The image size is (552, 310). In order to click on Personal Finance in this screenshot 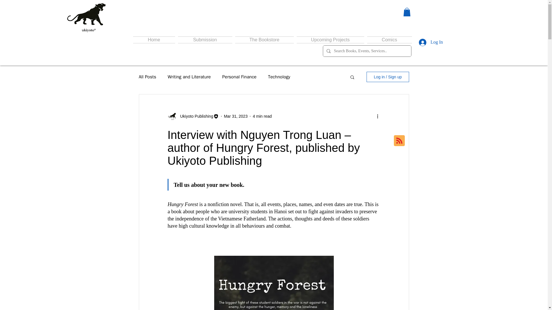, I will do `click(239, 77)`.